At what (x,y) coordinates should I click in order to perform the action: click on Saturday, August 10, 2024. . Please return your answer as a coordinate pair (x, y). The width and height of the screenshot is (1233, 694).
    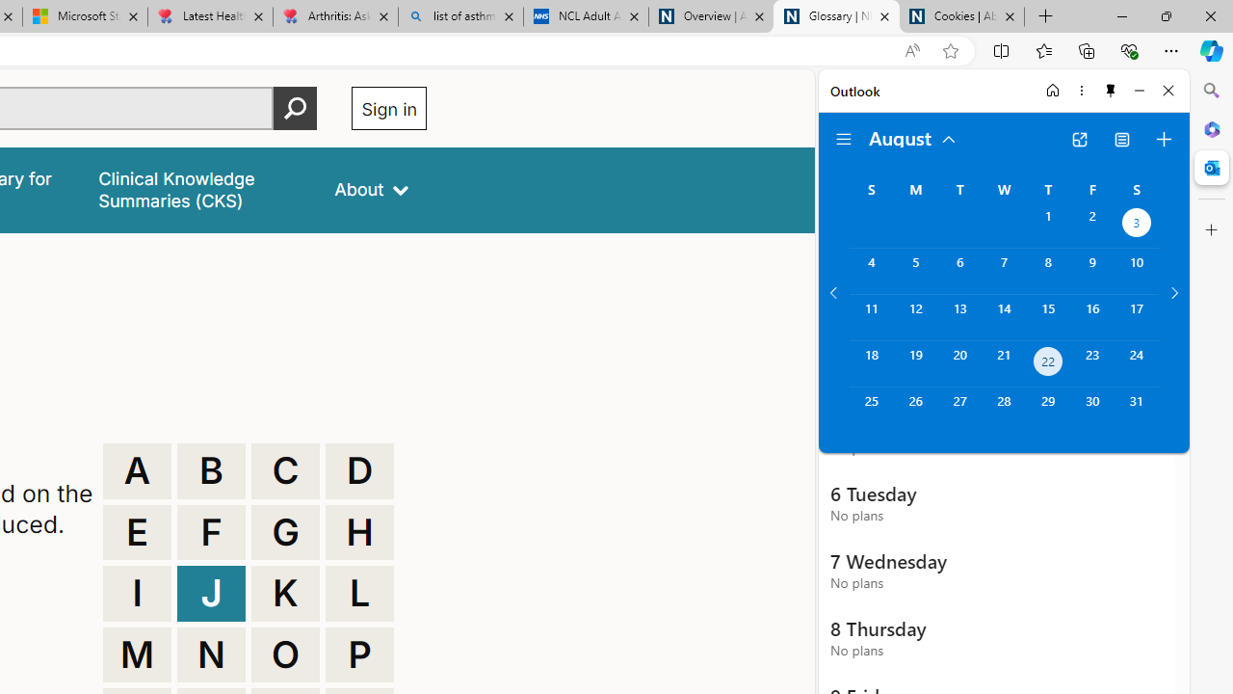
    Looking at the image, I should click on (1137, 271).